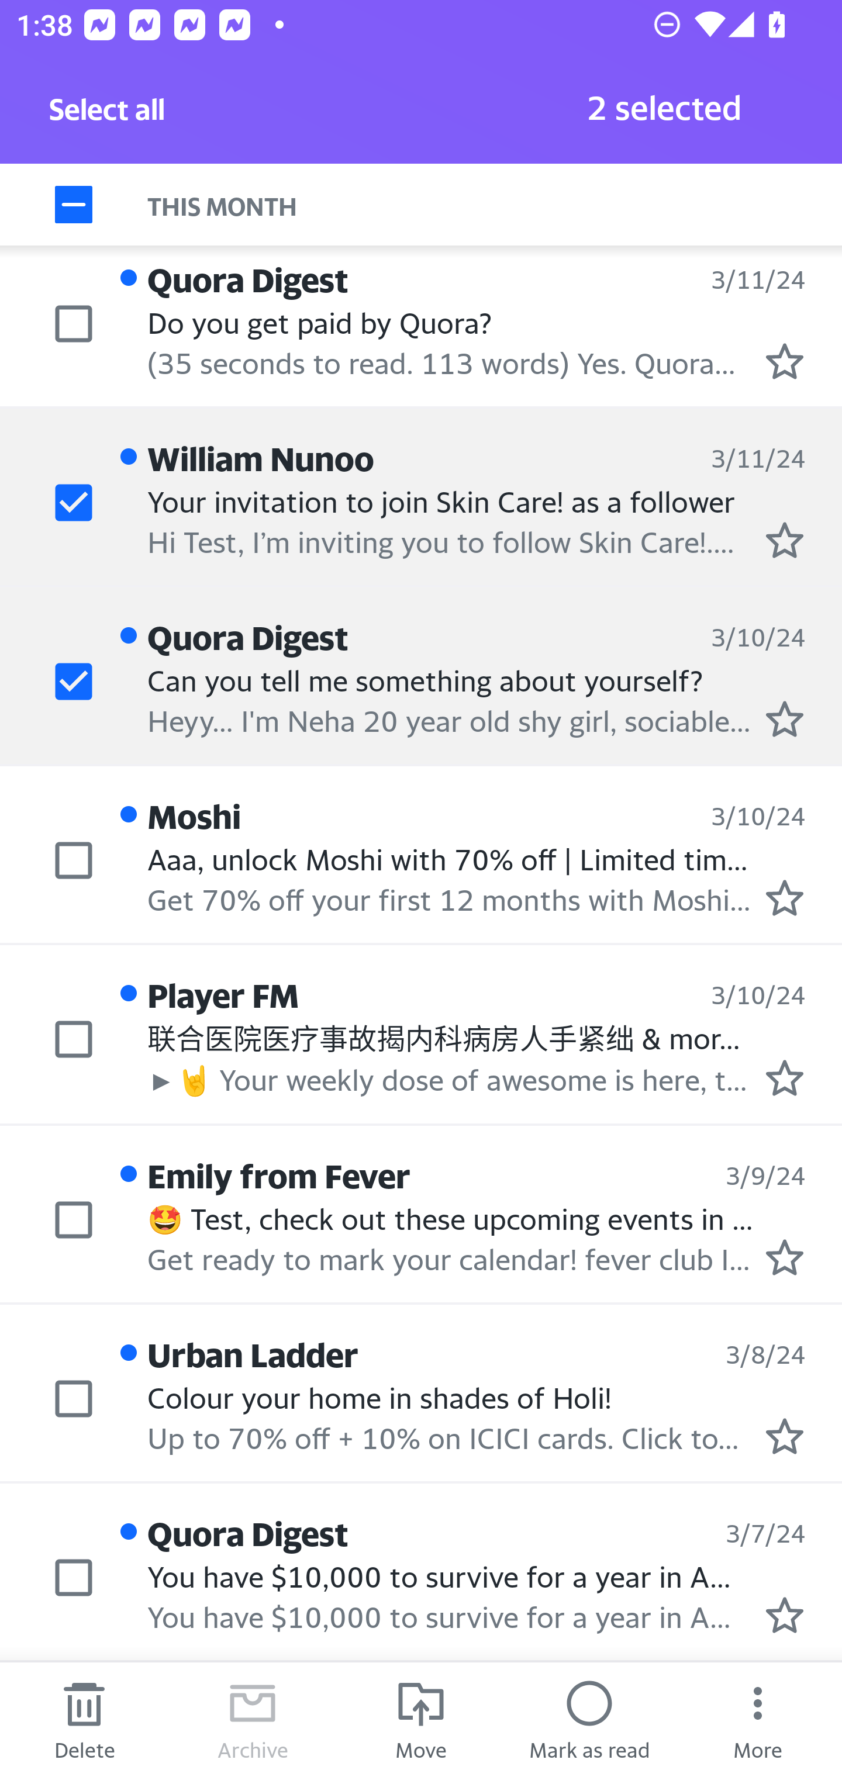  I want to click on Archive, so click(253, 1720).